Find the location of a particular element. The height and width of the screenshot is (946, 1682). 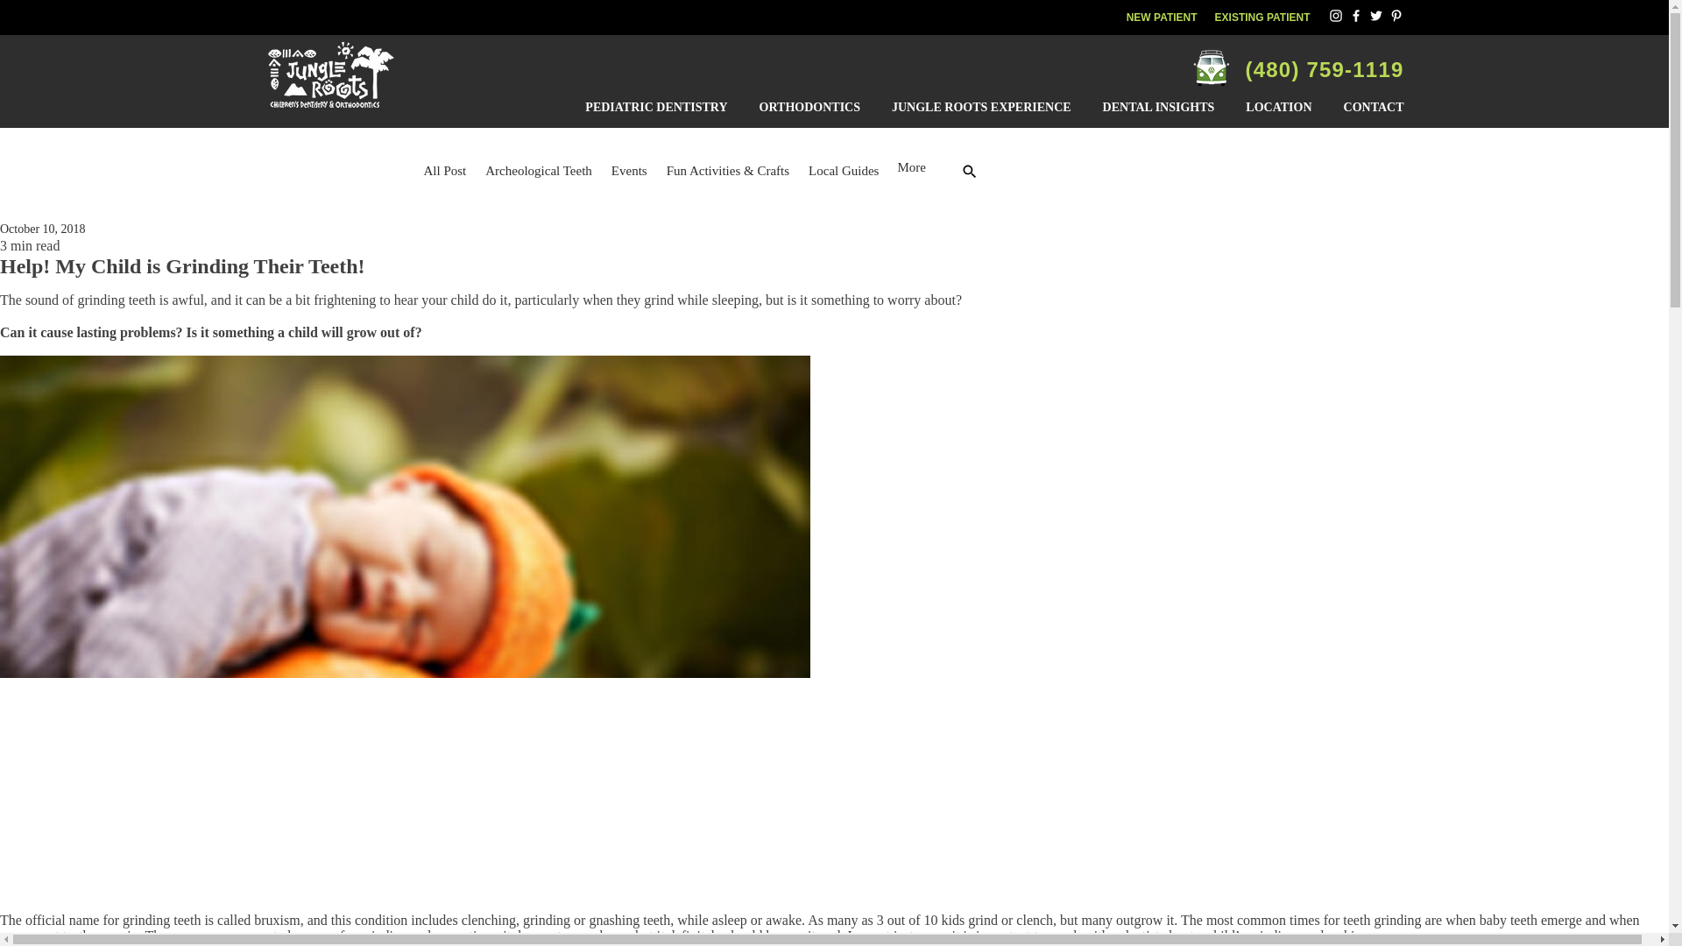

CONTACT is located at coordinates (1367, 107).